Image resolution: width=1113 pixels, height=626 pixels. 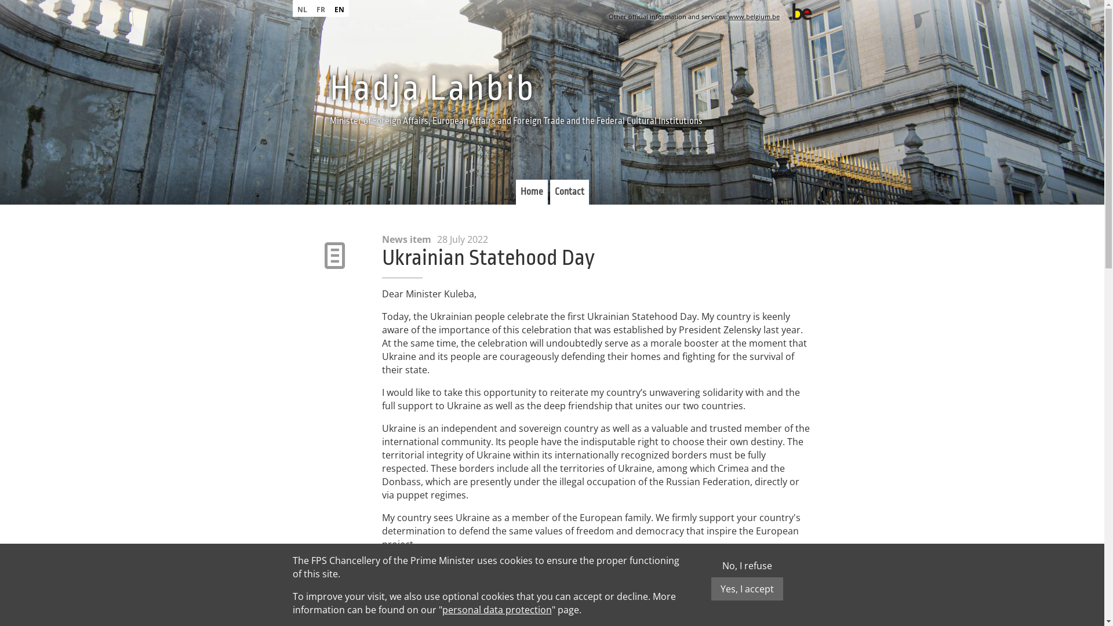 What do you see at coordinates (747, 589) in the screenshot?
I see `Yes, I accept` at bounding box center [747, 589].